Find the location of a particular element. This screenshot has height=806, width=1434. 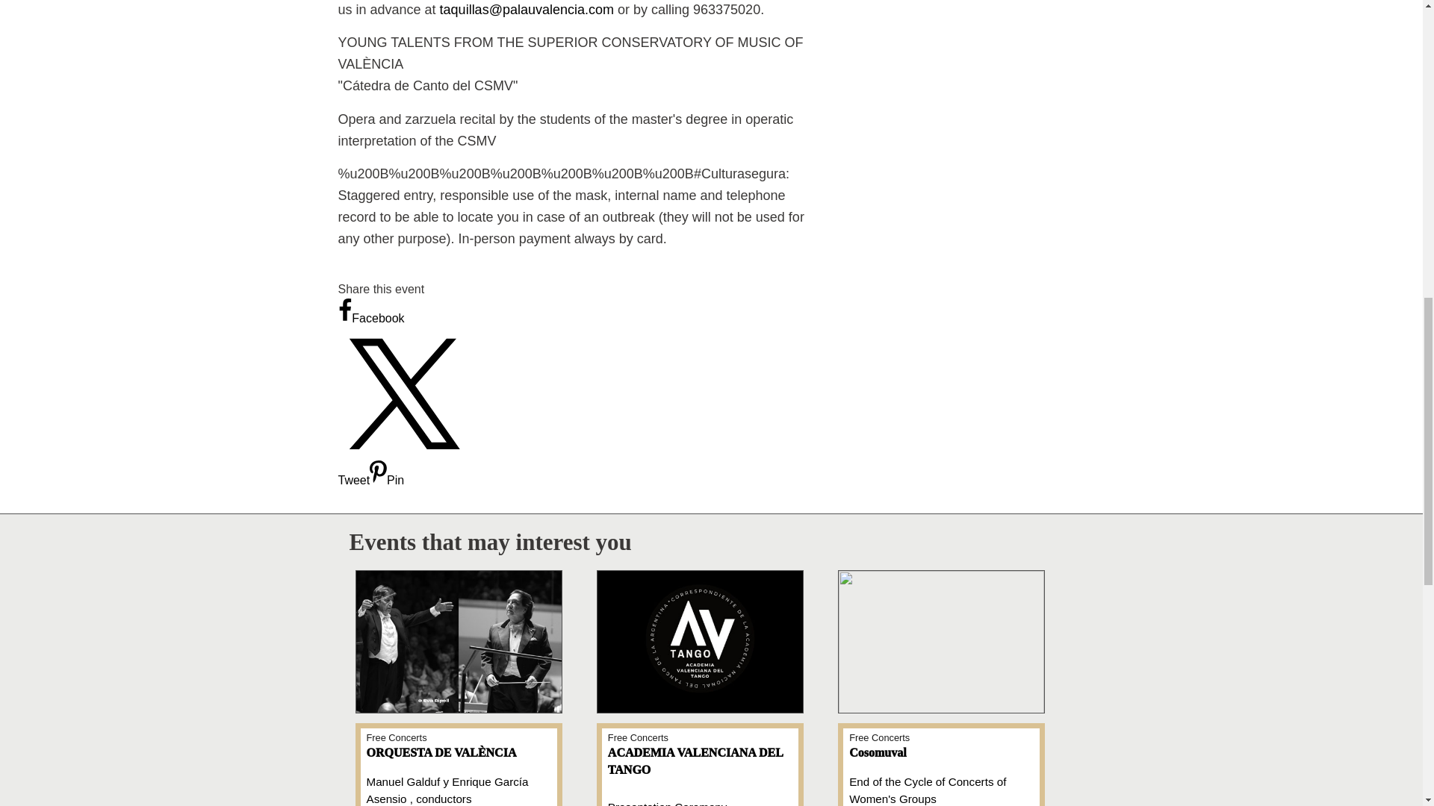

Share on Pinterest is located at coordinates (387, 481).